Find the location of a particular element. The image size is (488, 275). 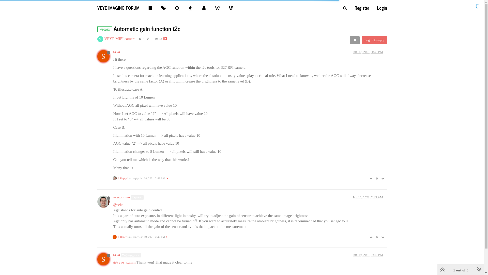

Views is located at coordinates (156, 39).